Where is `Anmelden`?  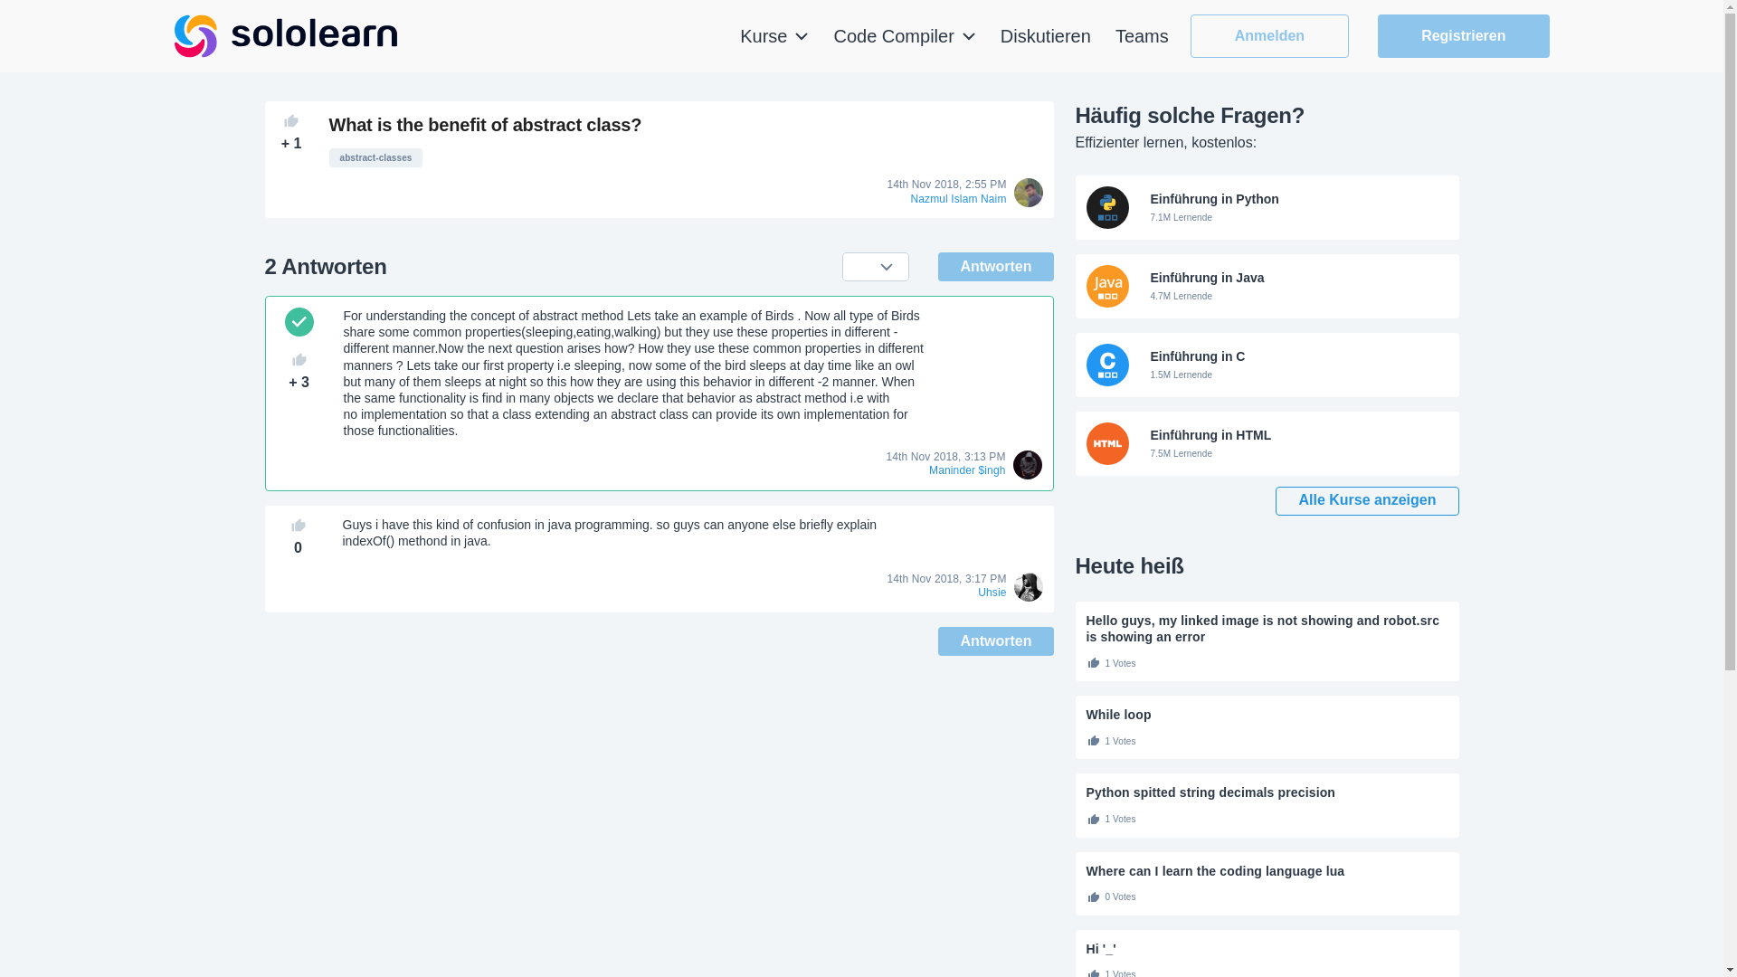
Anmelden is located at coordinates (1269, 36).